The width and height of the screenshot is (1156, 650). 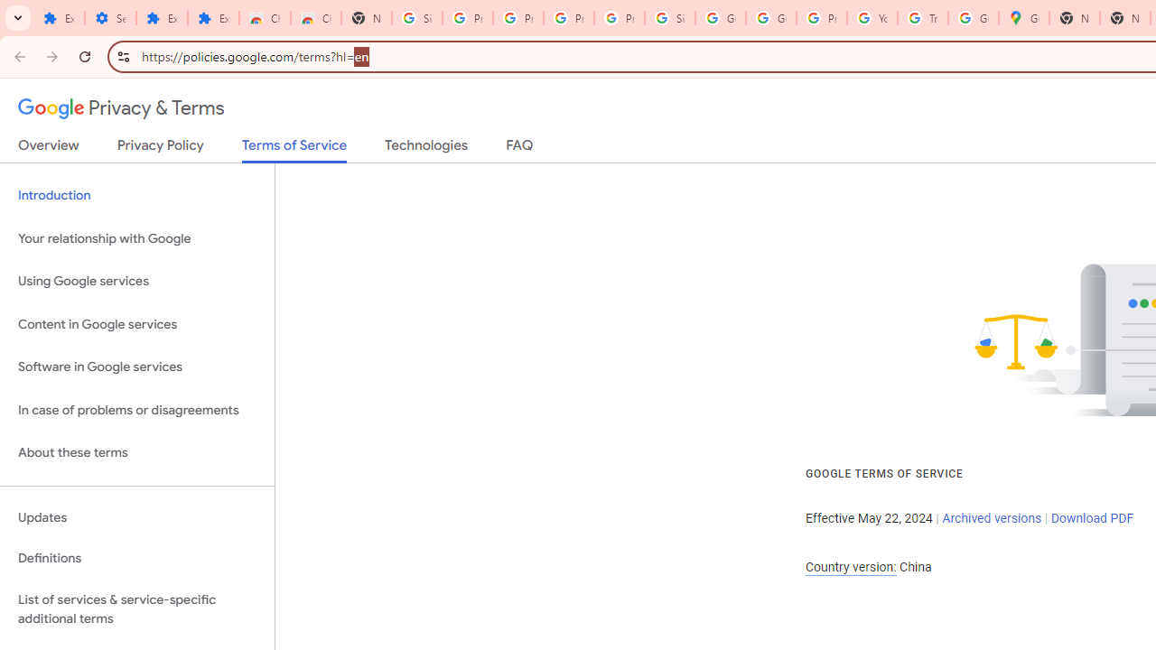 What do you see at coordinates (366, 18) in the screenshot?
I see `New Tab` at bounding box center [366, 18].